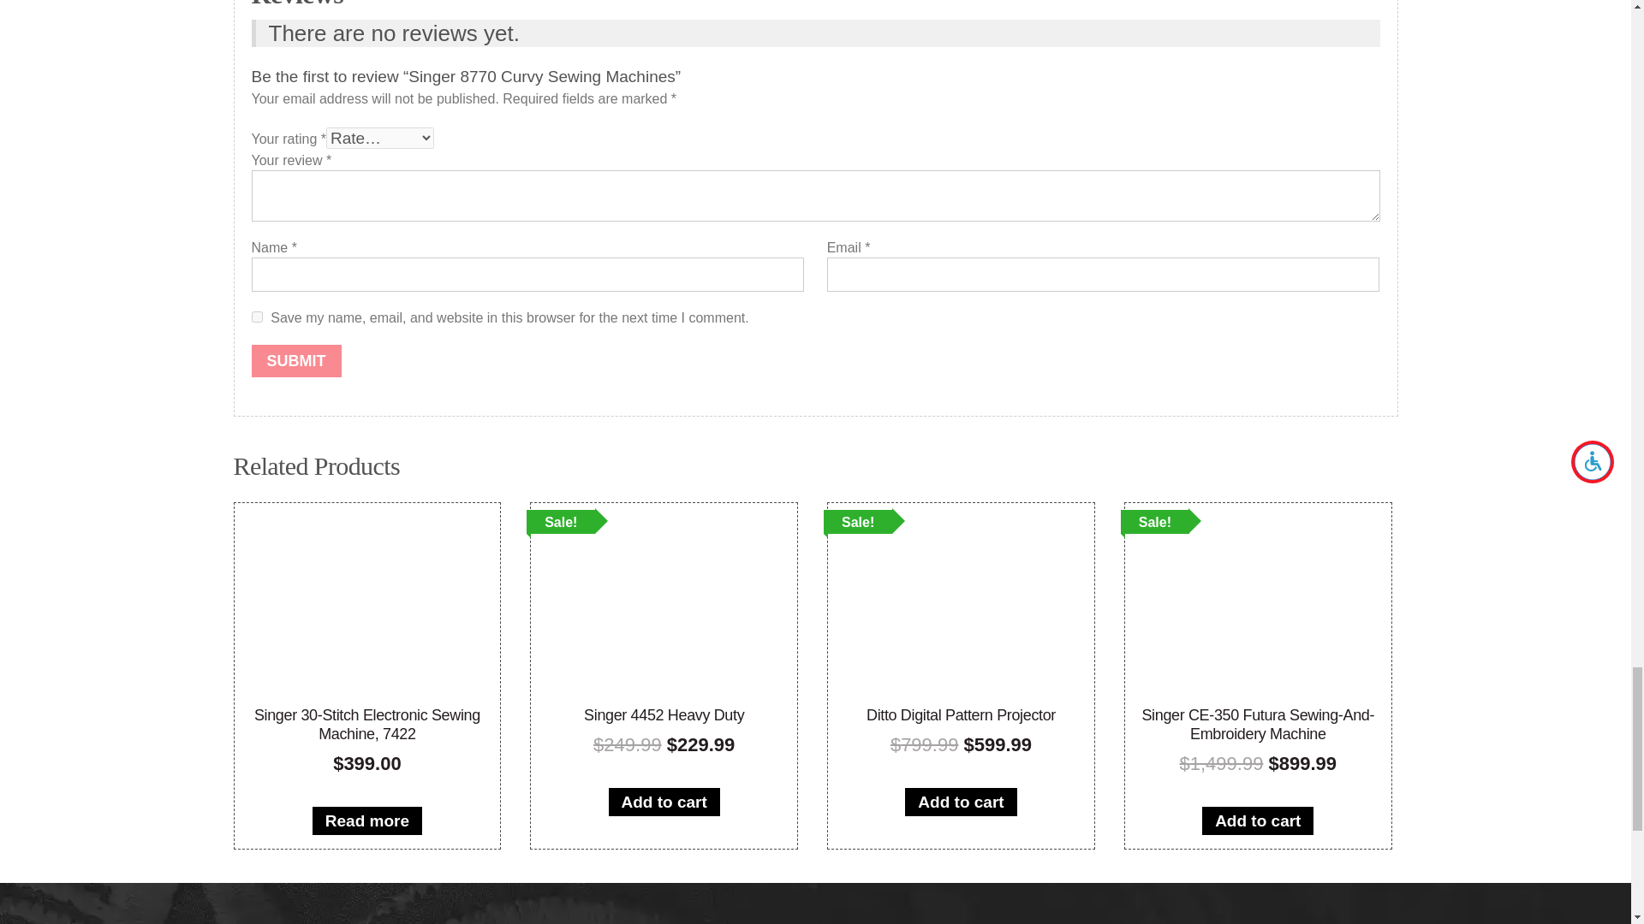 Image resolution: width=1644 pixels, height=924 pixels. I want to click on yes, so click(257, 317).